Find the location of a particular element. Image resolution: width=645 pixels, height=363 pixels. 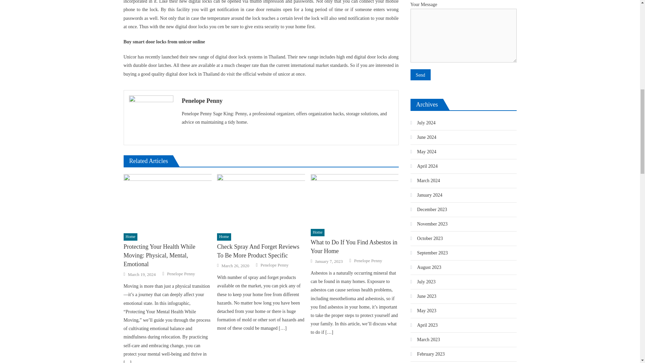

Penelope Penny is located at coordinates (288, 101).